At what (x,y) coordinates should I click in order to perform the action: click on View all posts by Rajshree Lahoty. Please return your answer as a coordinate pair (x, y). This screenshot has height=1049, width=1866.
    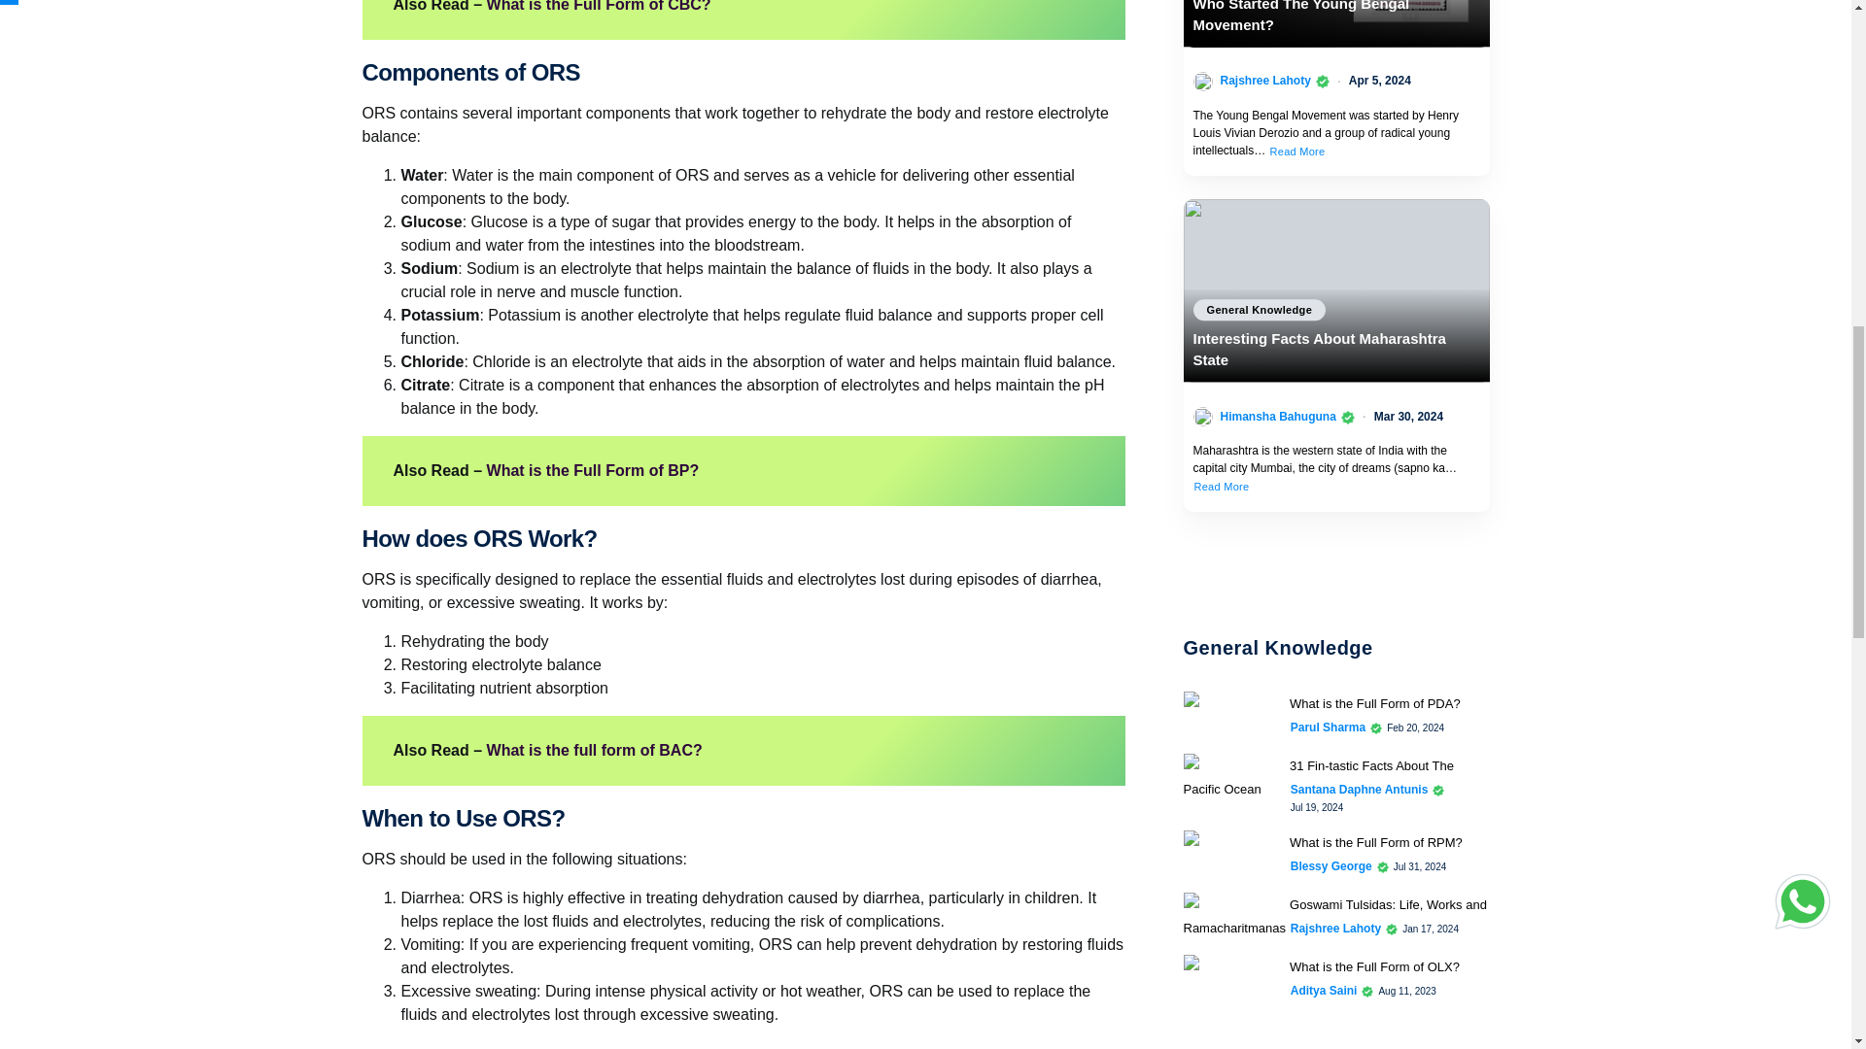
    Looking at the image, I should click on (1265, 80).